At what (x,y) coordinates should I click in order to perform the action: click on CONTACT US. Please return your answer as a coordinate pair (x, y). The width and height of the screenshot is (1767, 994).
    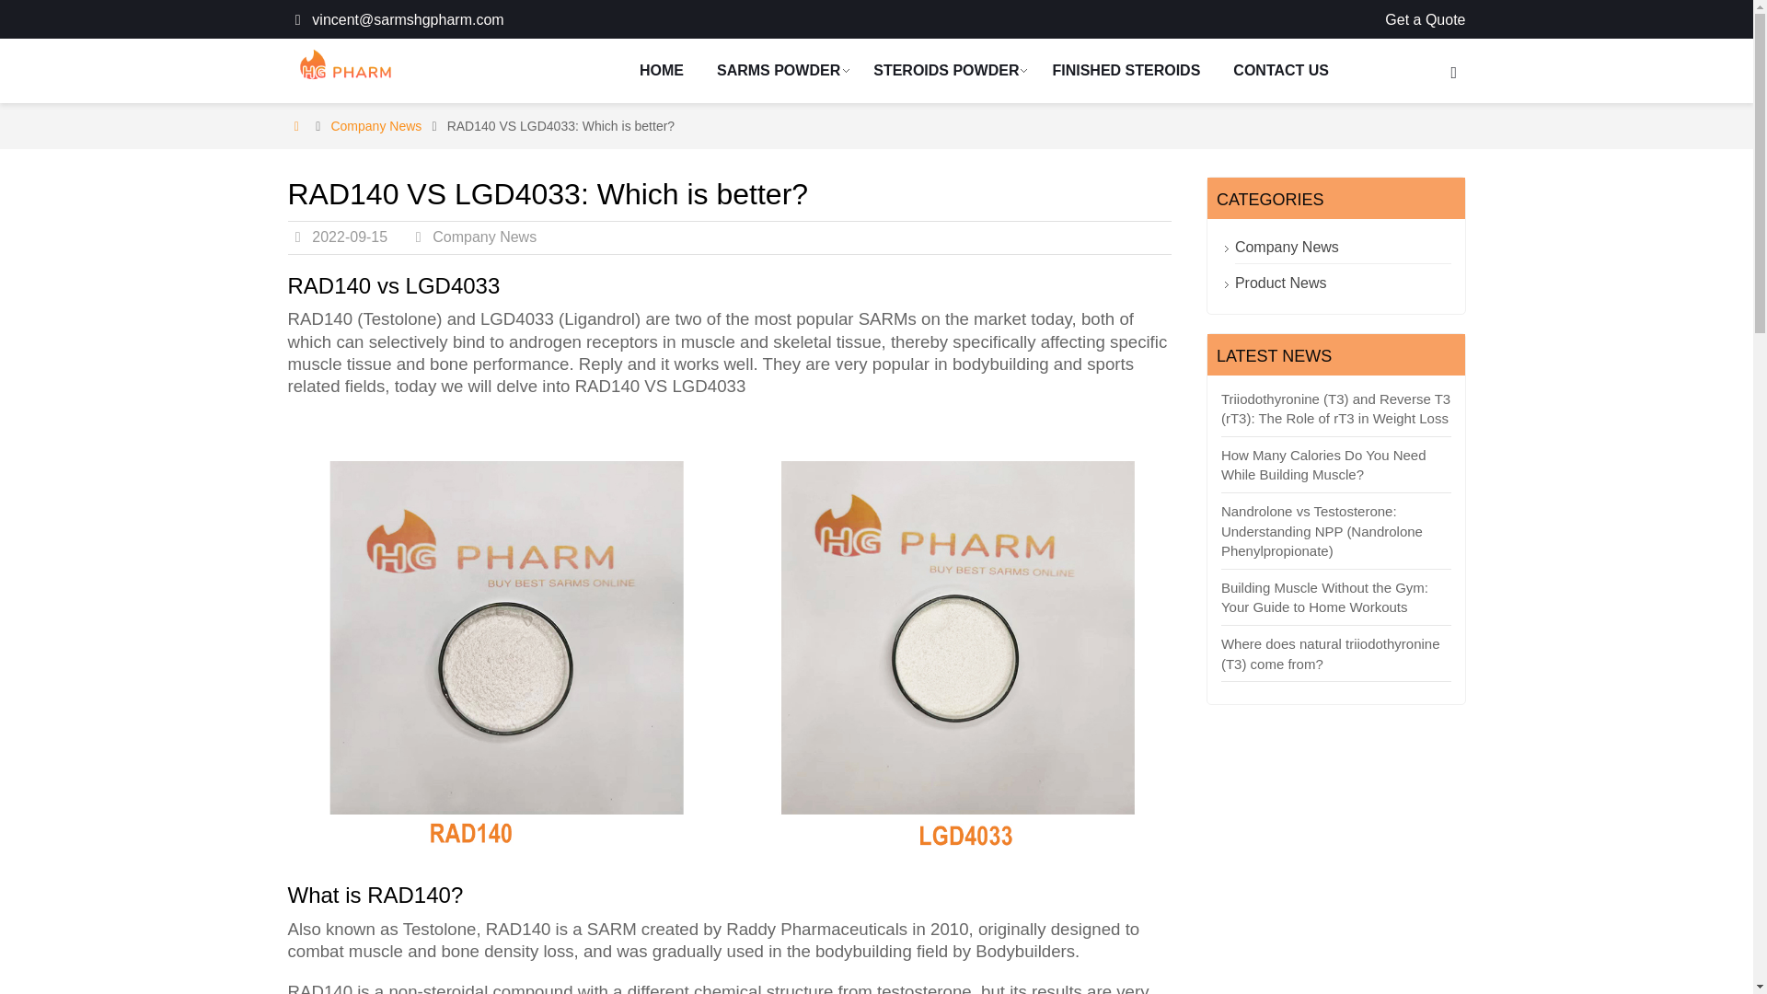
    Looking at the image, I should click on (1281, 71).